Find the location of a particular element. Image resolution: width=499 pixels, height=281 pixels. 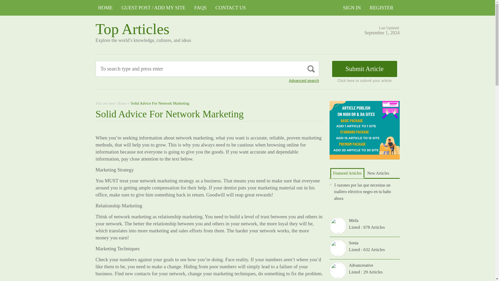

Advanced search is located at coordinates (304, 80).